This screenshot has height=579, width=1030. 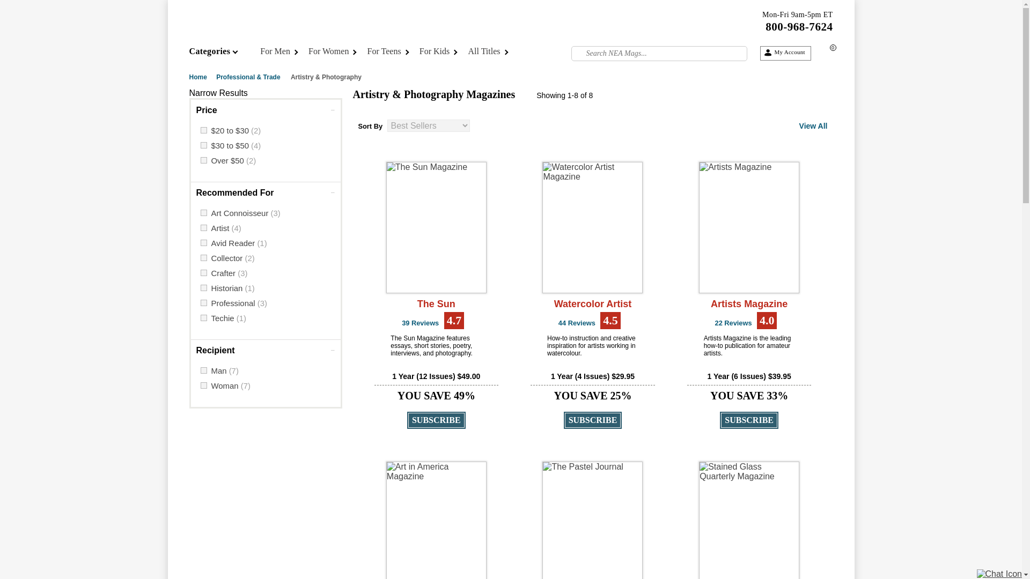 What do you see at coordinates (437, 520) in the screenshot?
I see `Art in America` at bounding box center [437, 520].